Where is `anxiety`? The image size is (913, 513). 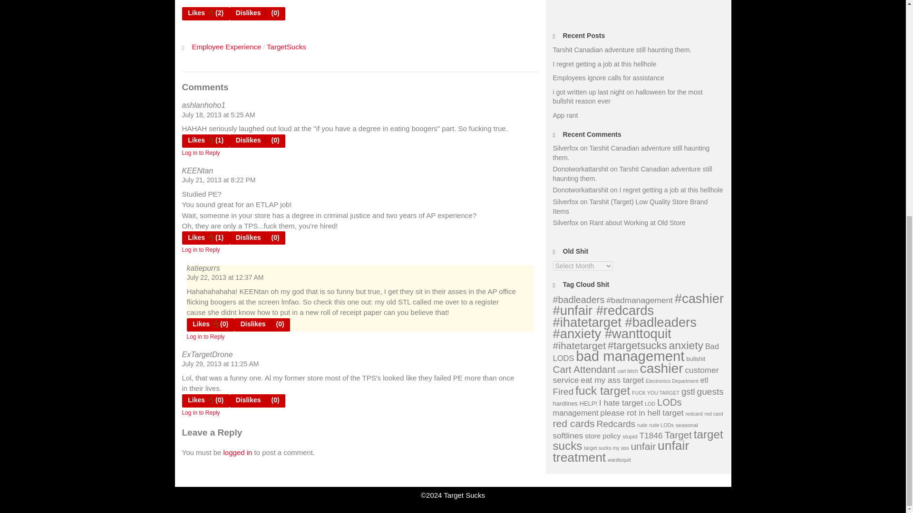
anxiety is located at coordinates (686, 345).